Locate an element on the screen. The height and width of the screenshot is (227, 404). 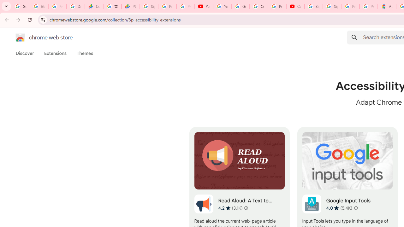
YouTube is located at coordinates (204, 6).